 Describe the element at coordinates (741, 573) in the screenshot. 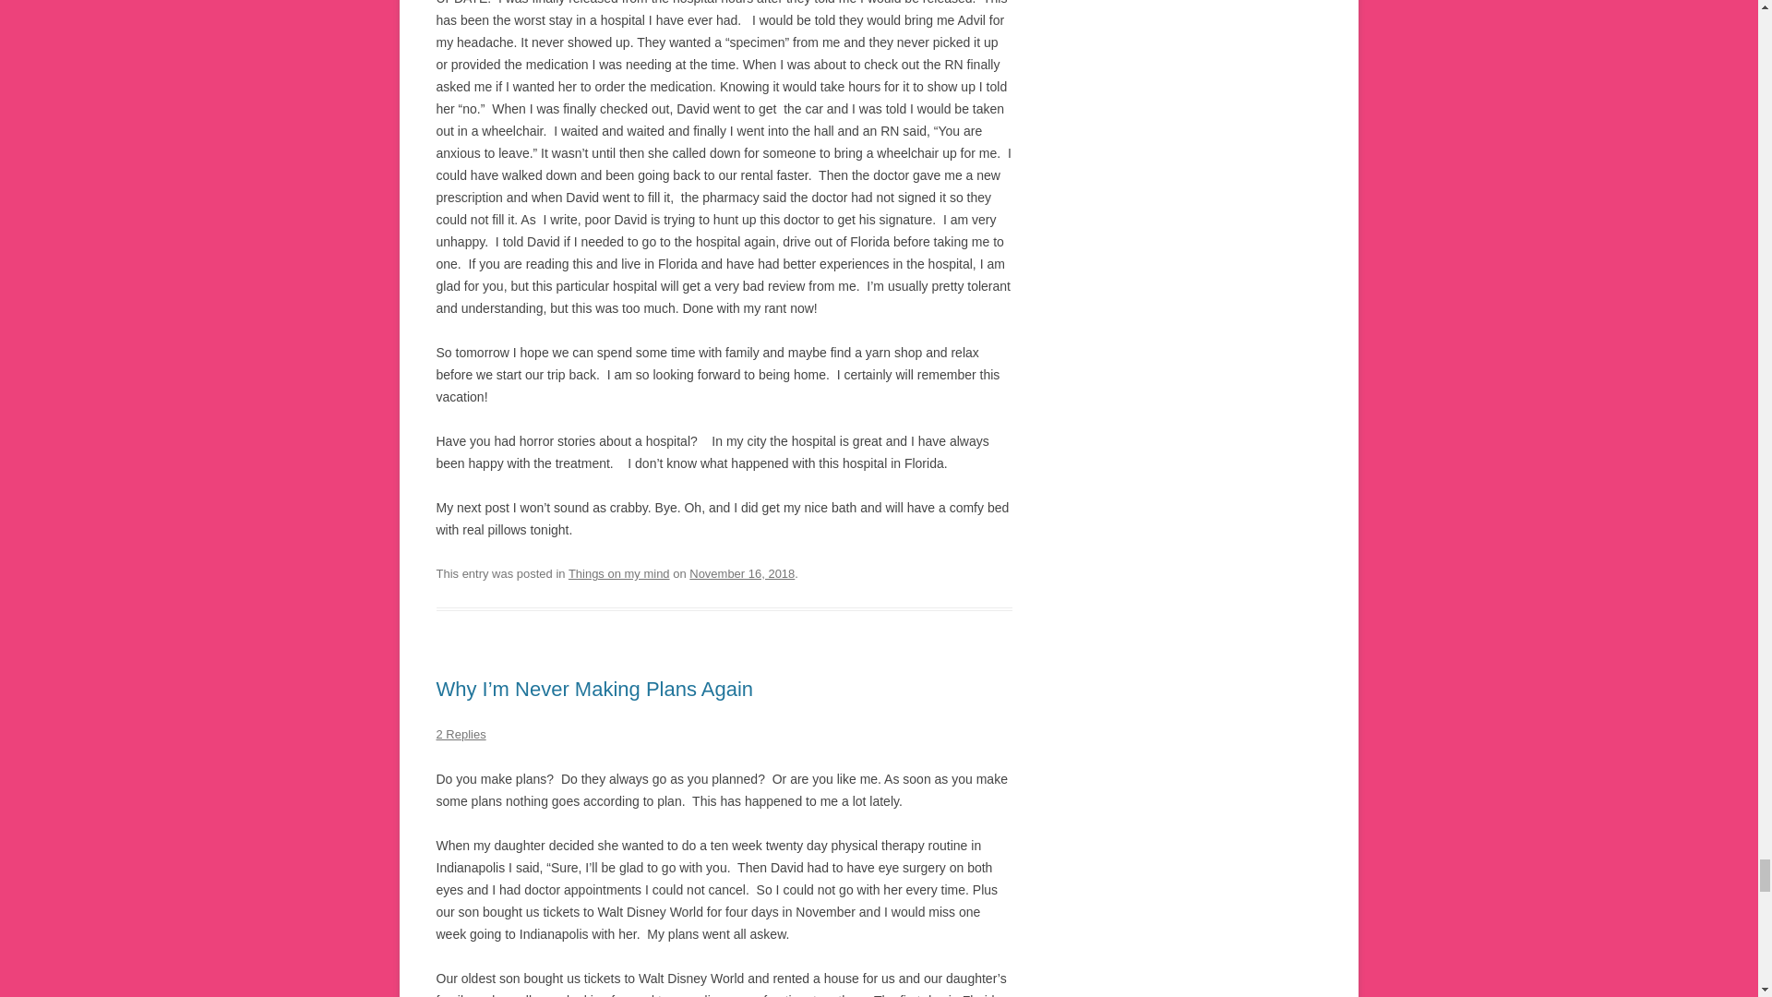

I see `11:32 pm` at that location.